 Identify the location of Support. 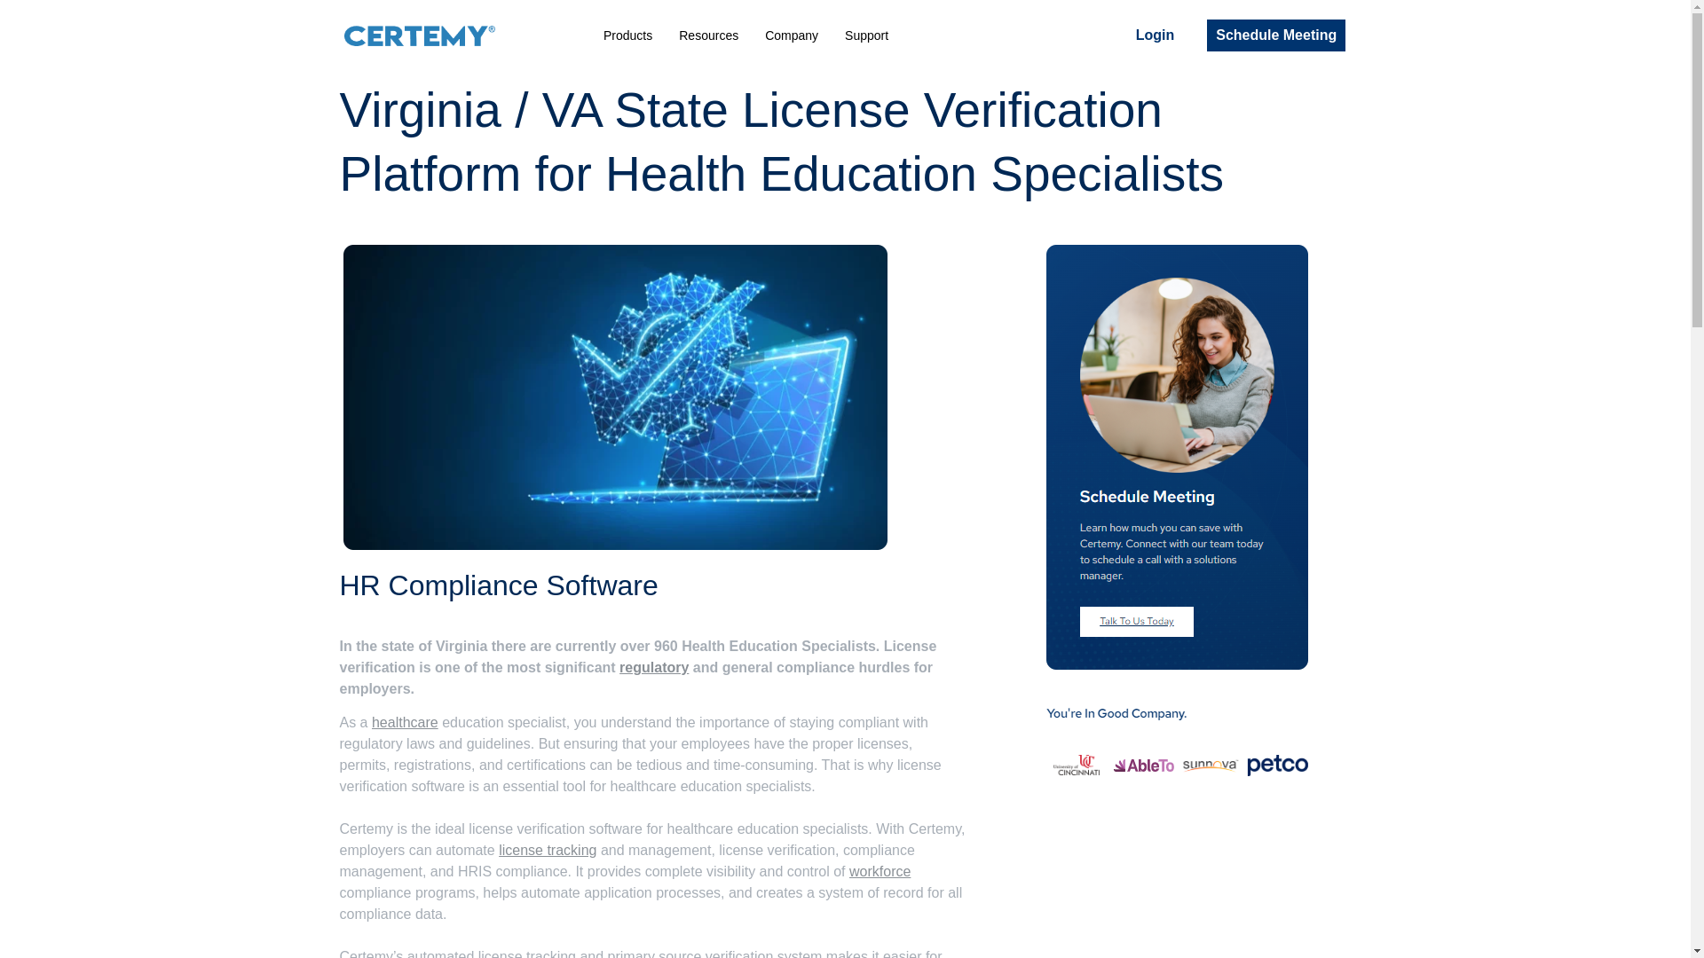
(866, 35).